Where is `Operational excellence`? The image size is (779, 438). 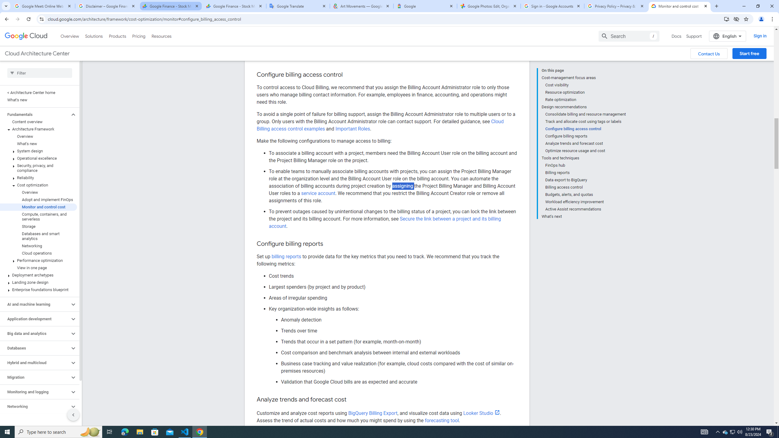
Operational excellence is located at coordinates (38, 132).